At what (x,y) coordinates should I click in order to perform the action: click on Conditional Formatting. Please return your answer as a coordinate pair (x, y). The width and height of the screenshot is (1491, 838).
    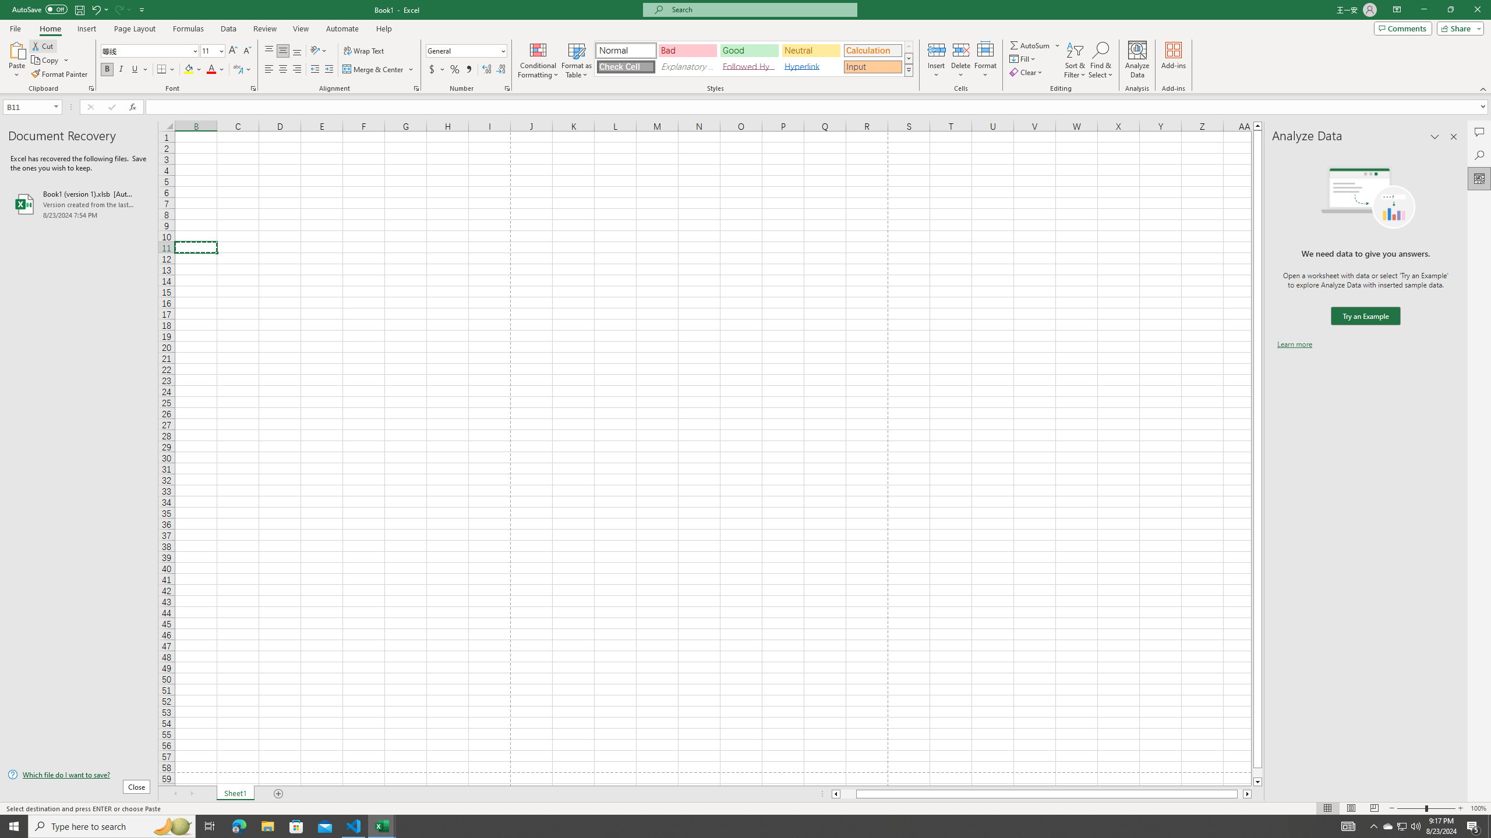
    Looking at the image, I should click on (538, 60).